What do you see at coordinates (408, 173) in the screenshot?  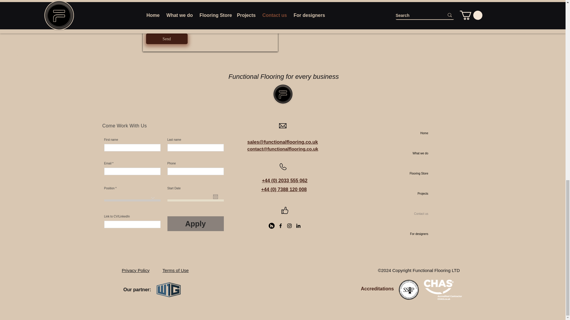 I see `Flooring Store` at bounding box center [408, 173].